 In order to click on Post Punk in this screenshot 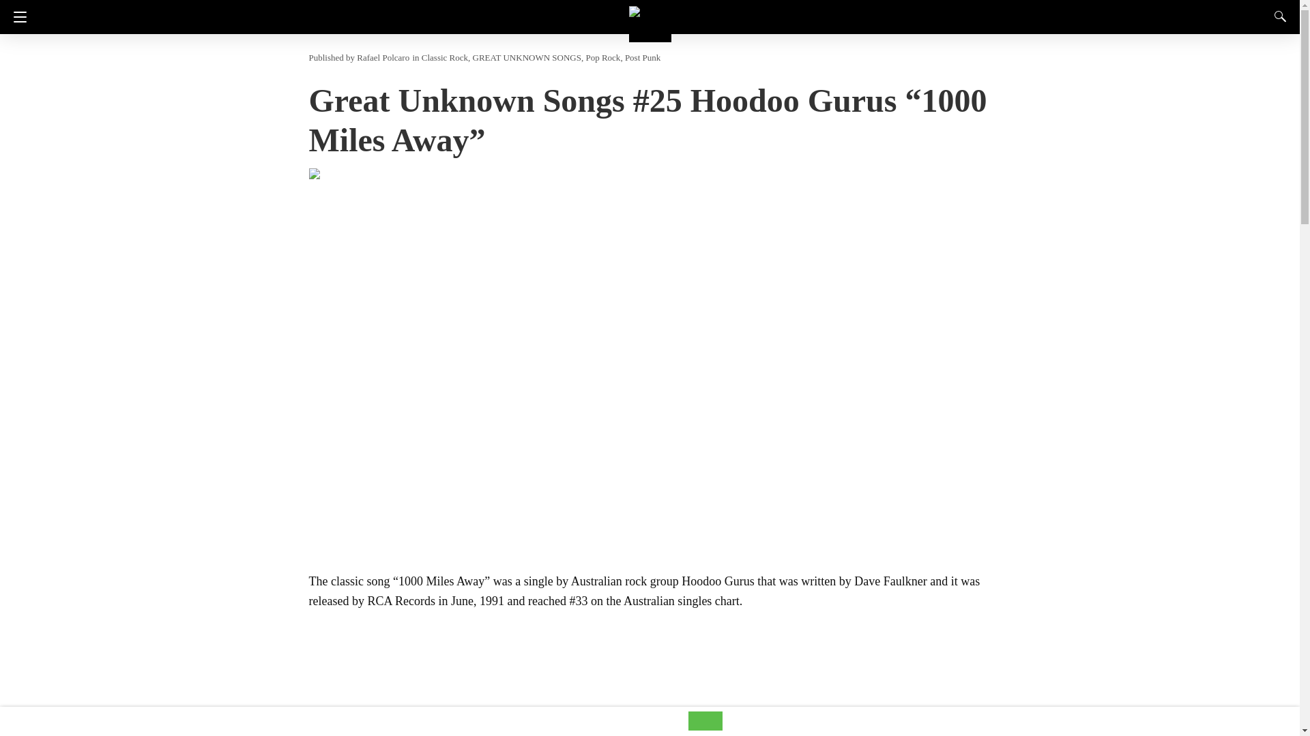, I will do `click(642, 57)`.